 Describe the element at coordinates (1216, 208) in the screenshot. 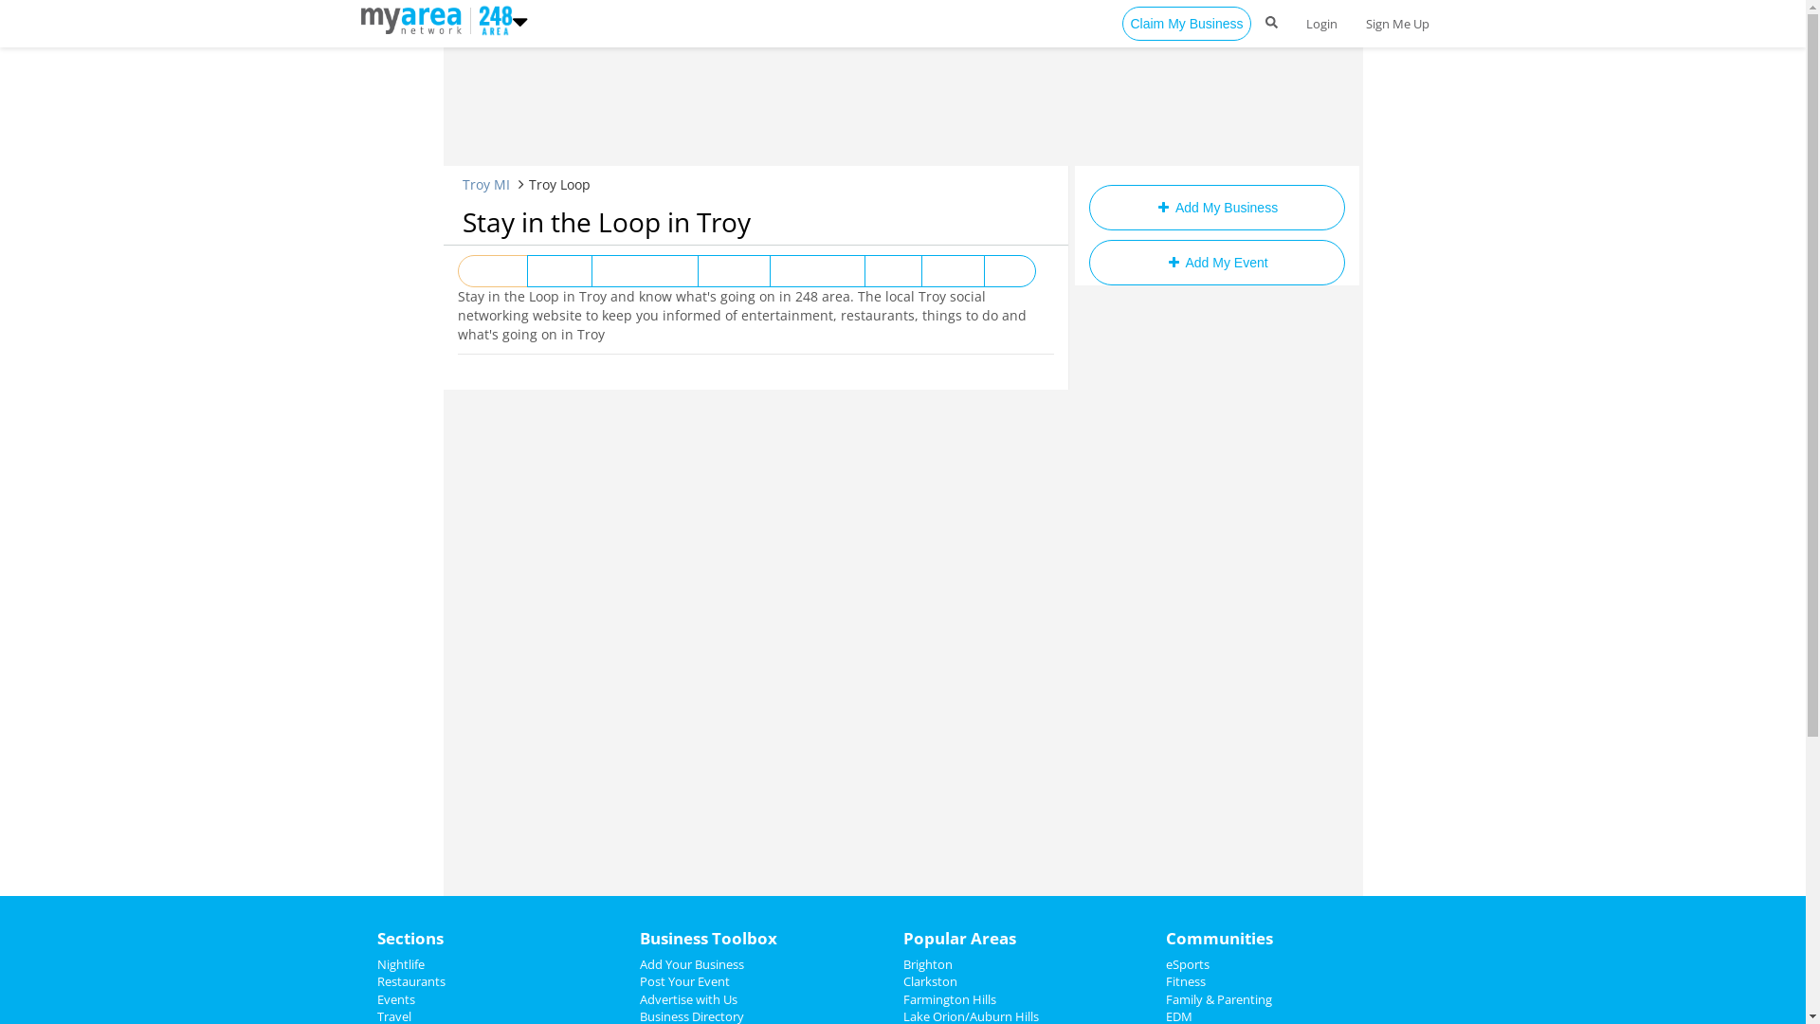

I see `Add My Business` at that location.